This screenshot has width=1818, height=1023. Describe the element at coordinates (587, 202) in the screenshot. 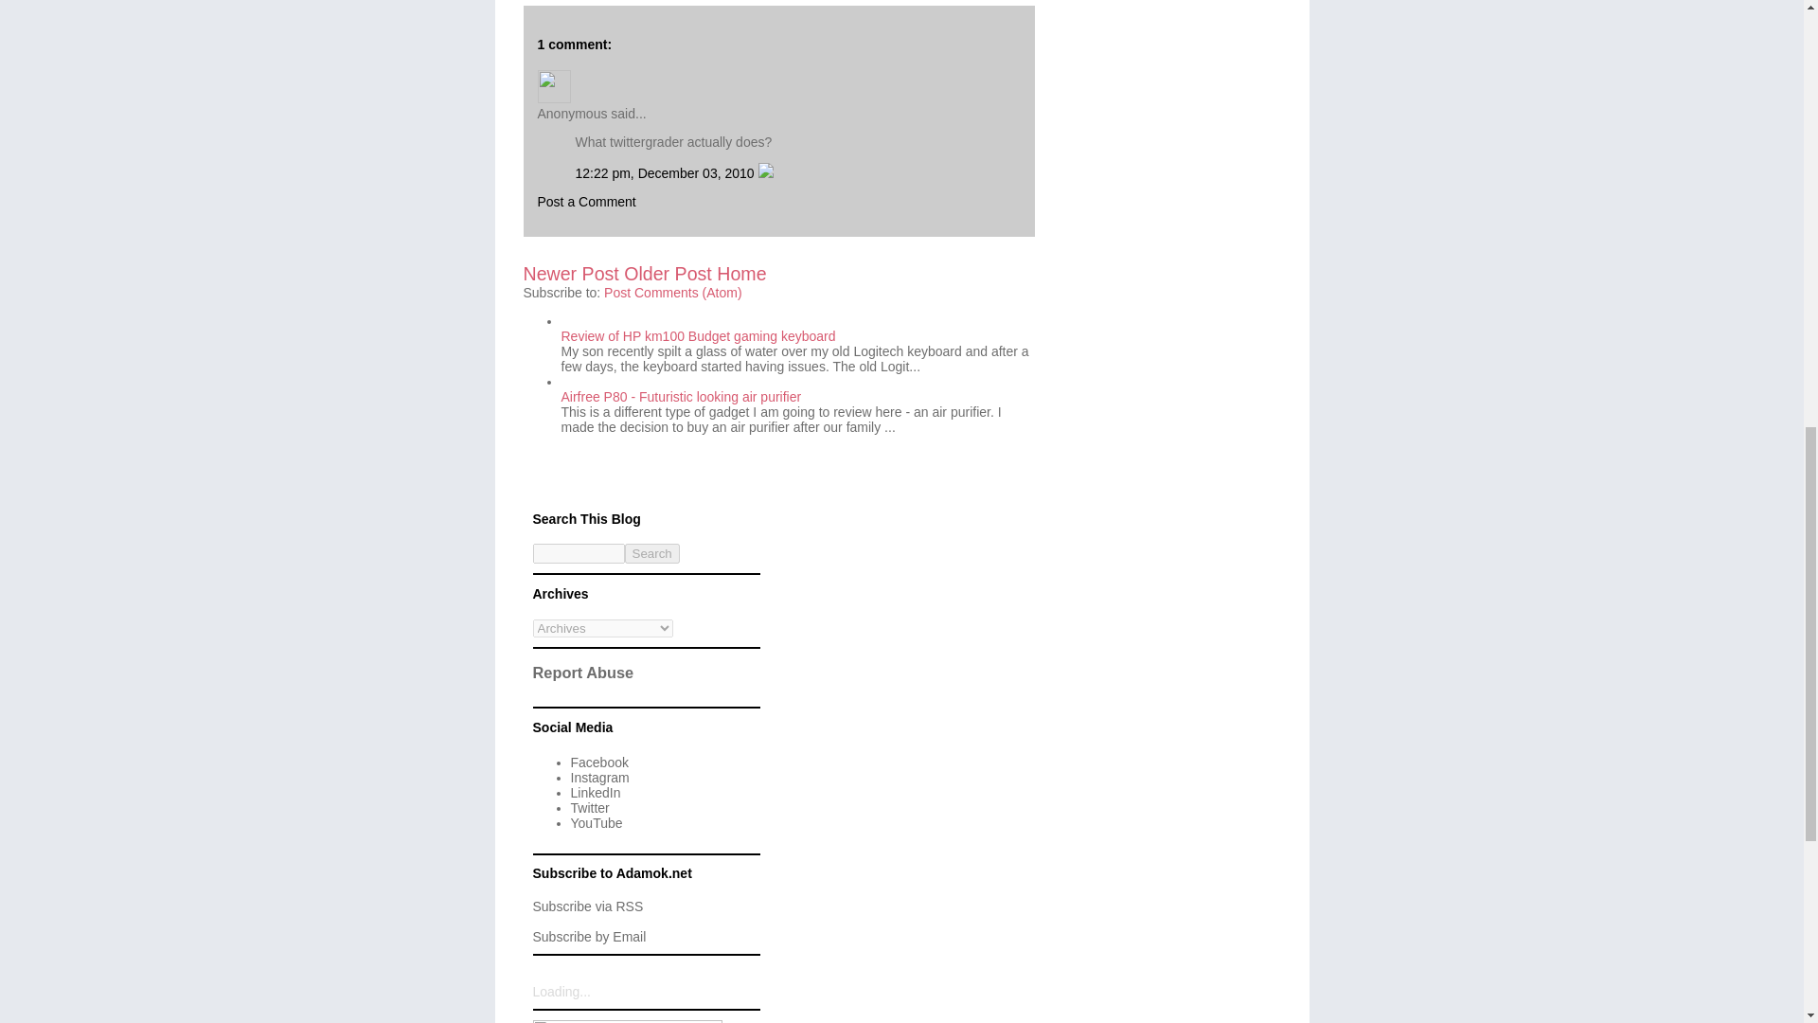

I see `Post a Comment` at that location.